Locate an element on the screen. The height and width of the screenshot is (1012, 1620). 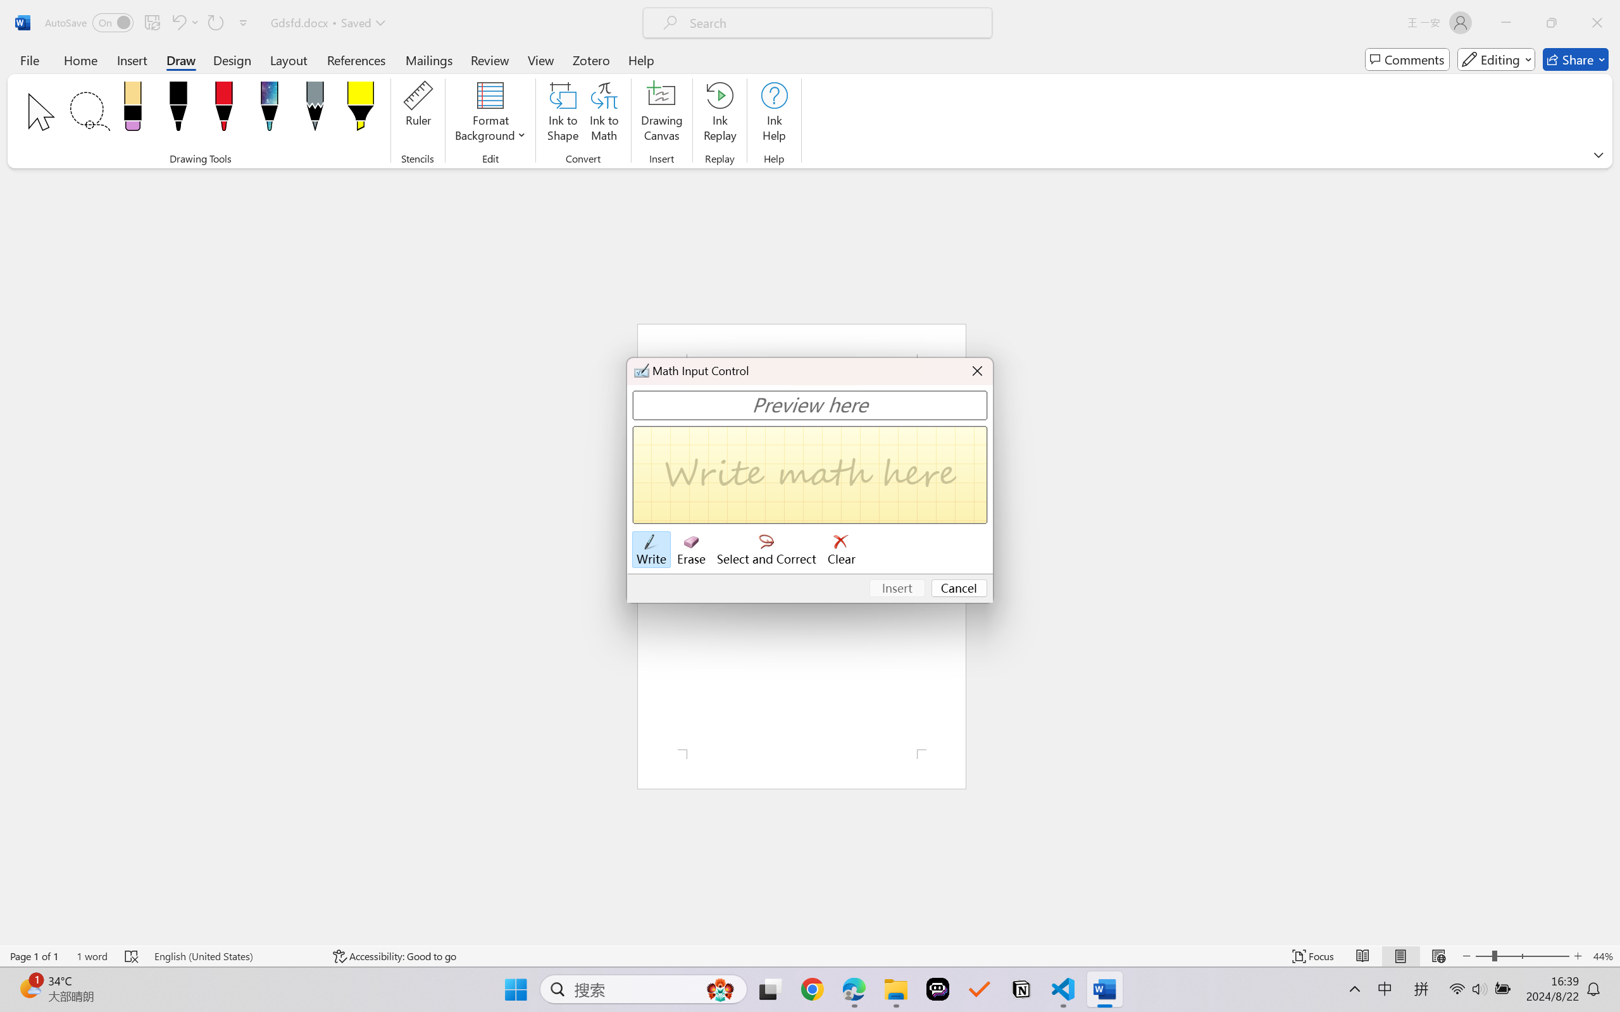
Poe is located at coordinates (938, 989).